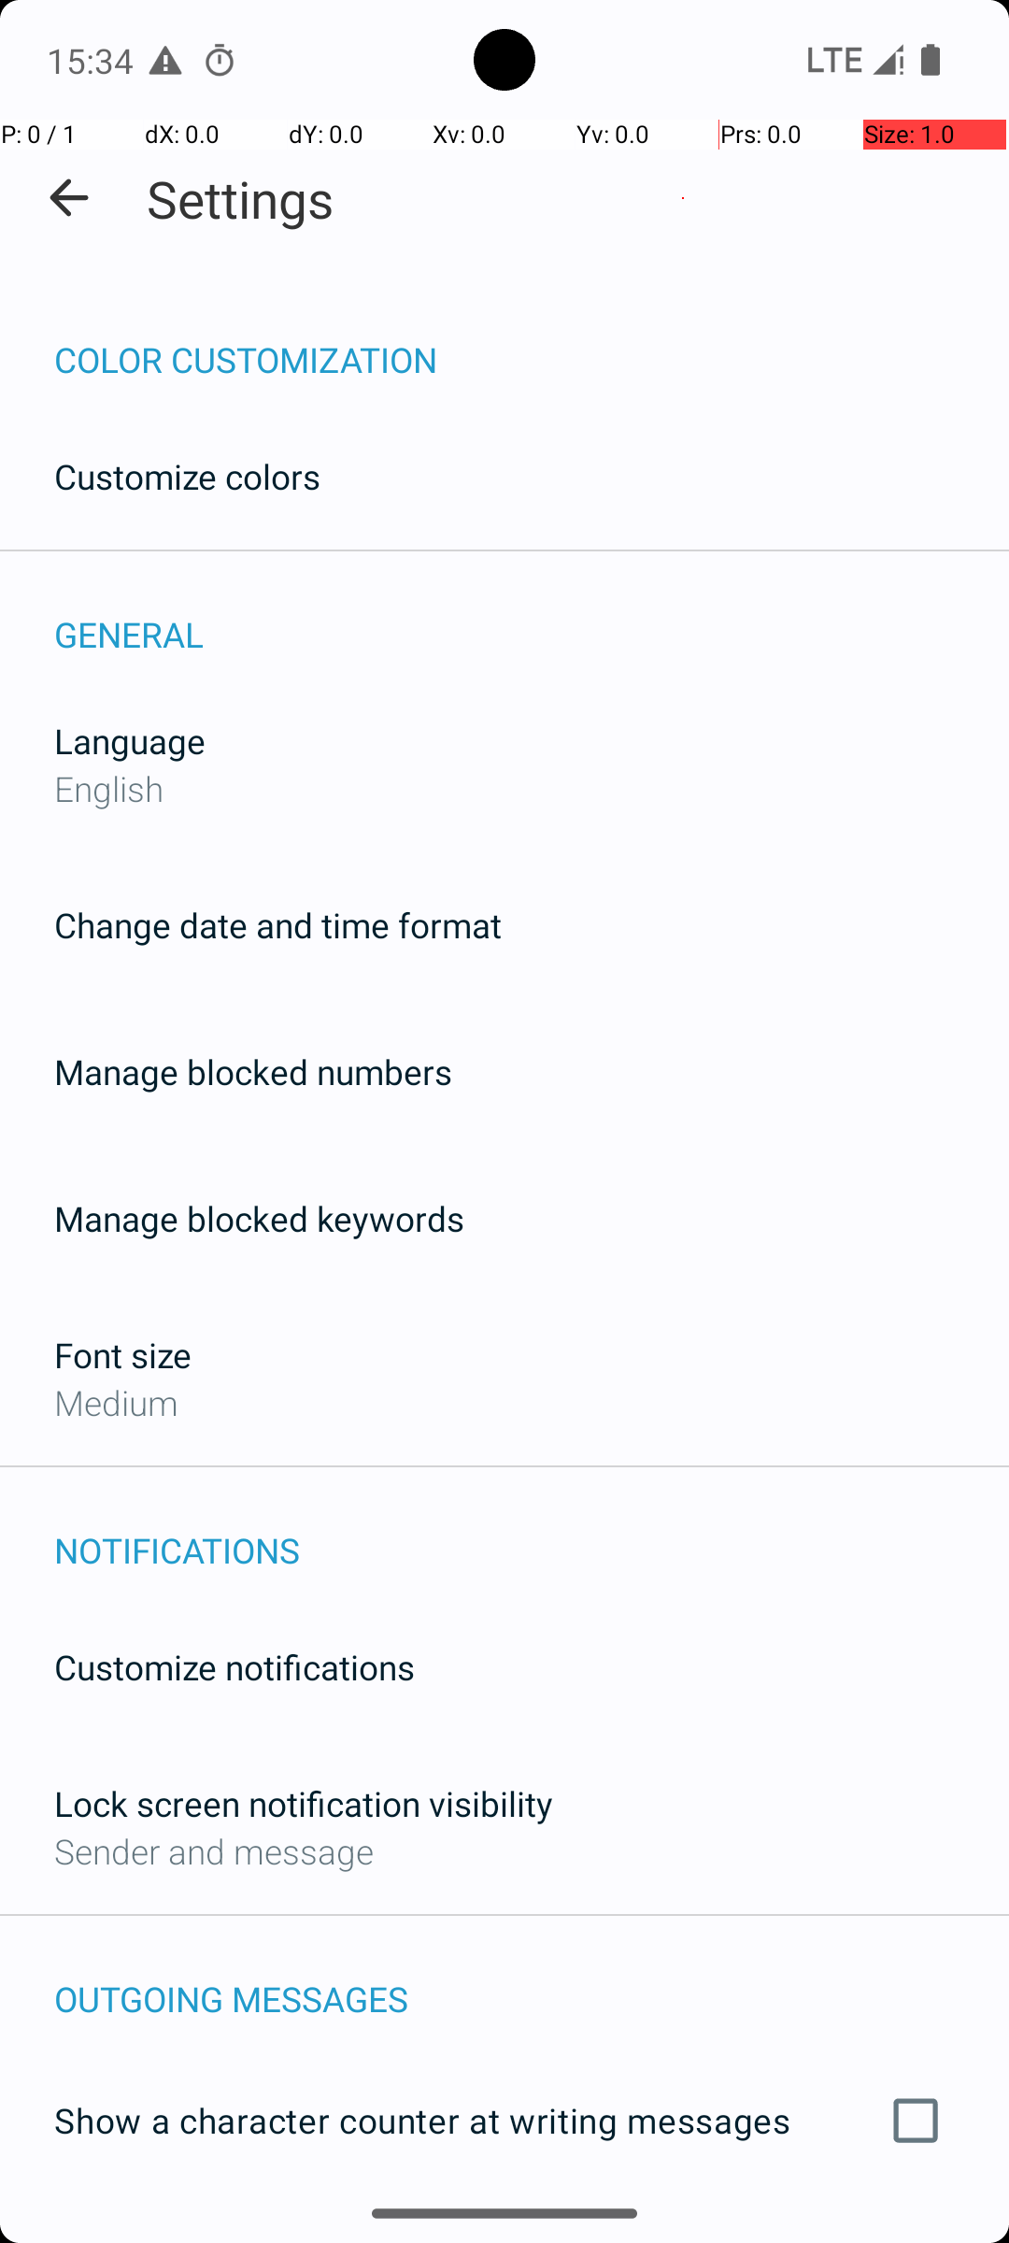  Describe the element at coordinates (260, 1219) in the screenshot. I see `Manage blocked keywords` at that location.